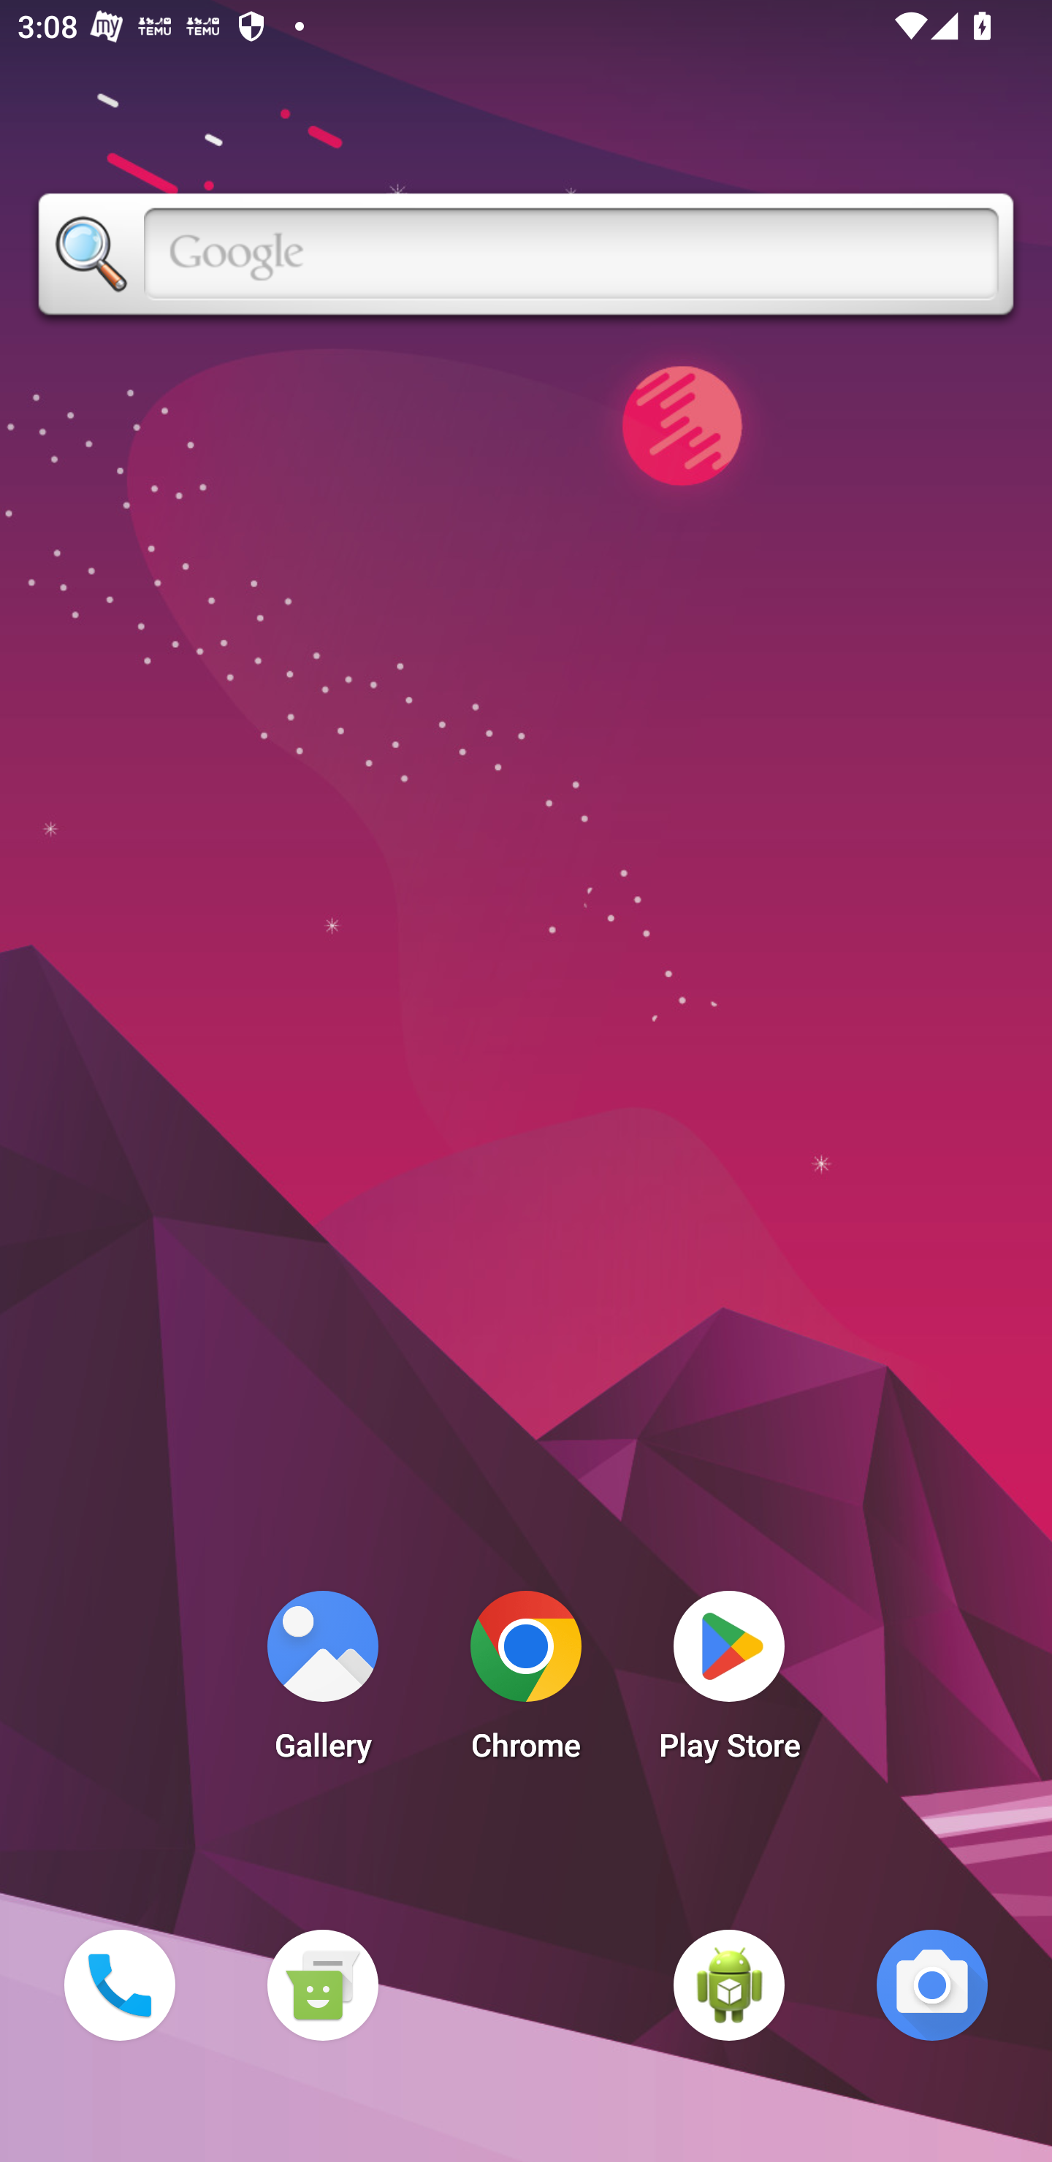  What do you see at coordinates (729, 1683) in the screenshot?
I see `Play Store` at bounding box center [729, 1683].